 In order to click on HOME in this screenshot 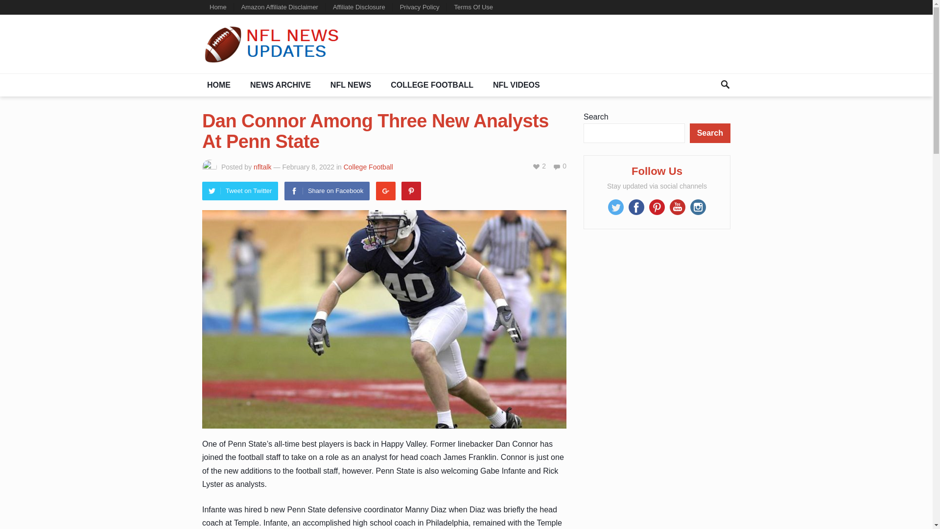, I will do `click(218, 85)`.